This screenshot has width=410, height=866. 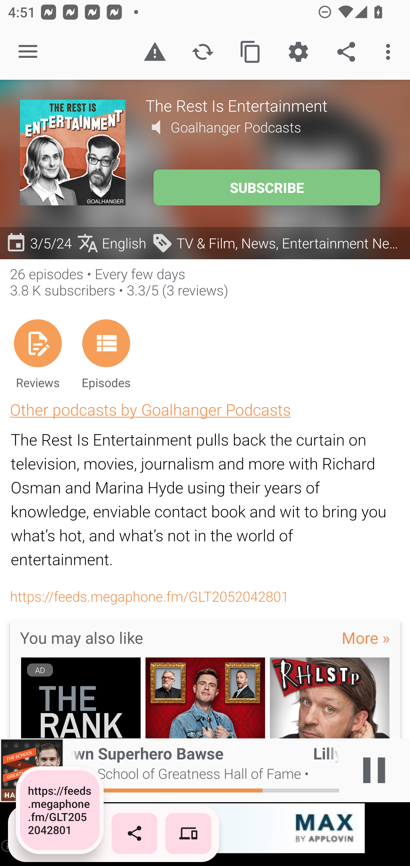 I want to click on TV & Film, News, Entertainment News, Arts, Books, so click(x=278, y=243).